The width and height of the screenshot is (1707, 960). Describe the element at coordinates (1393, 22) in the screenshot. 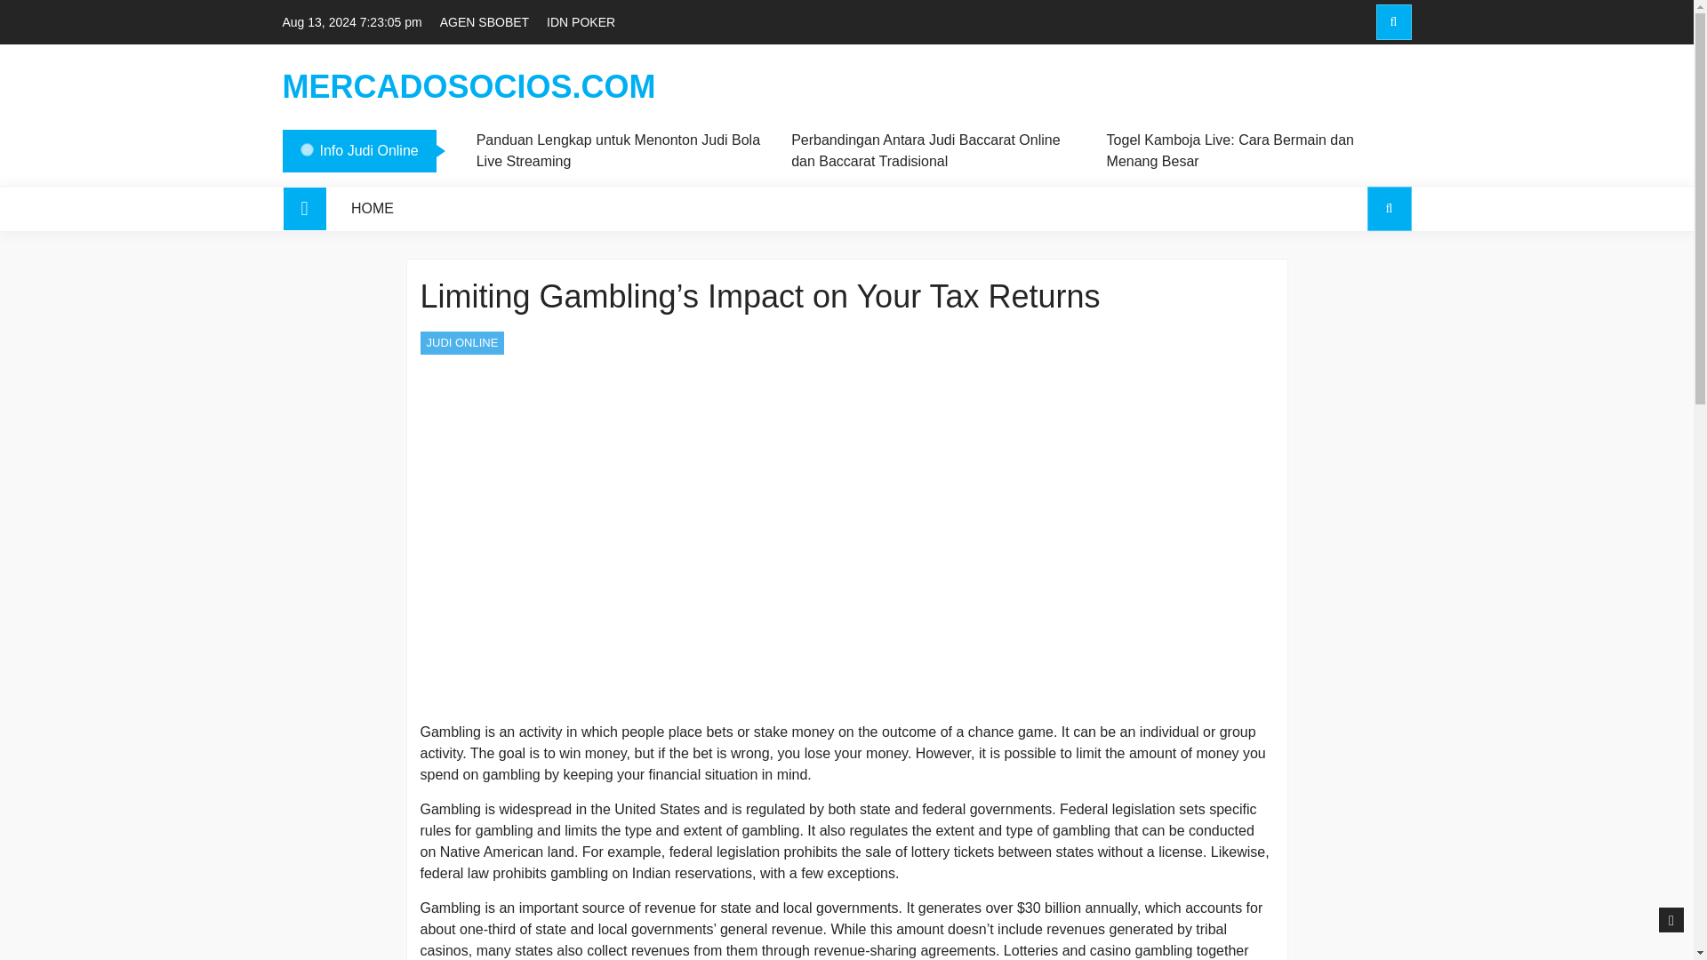

I see `Search` at that location.